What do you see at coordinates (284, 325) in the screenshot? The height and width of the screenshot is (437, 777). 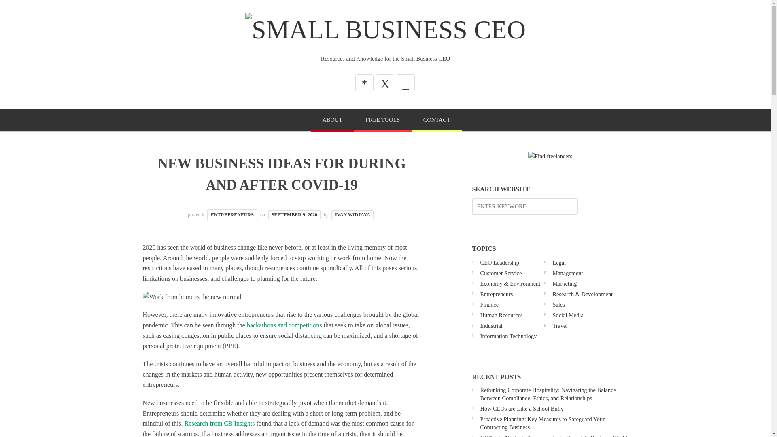 I see `hackathons and competitions` at bounding box center [284, 325].